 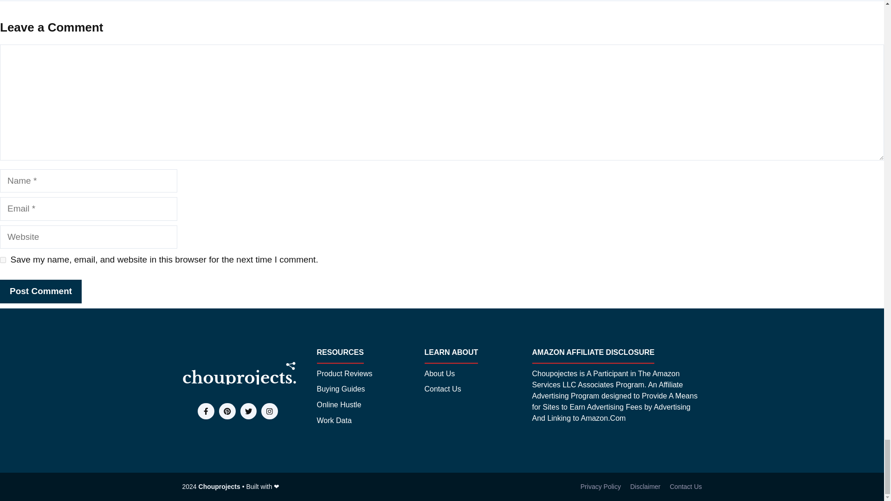 I want to click on Post Comment, so click(x=41, y=291).